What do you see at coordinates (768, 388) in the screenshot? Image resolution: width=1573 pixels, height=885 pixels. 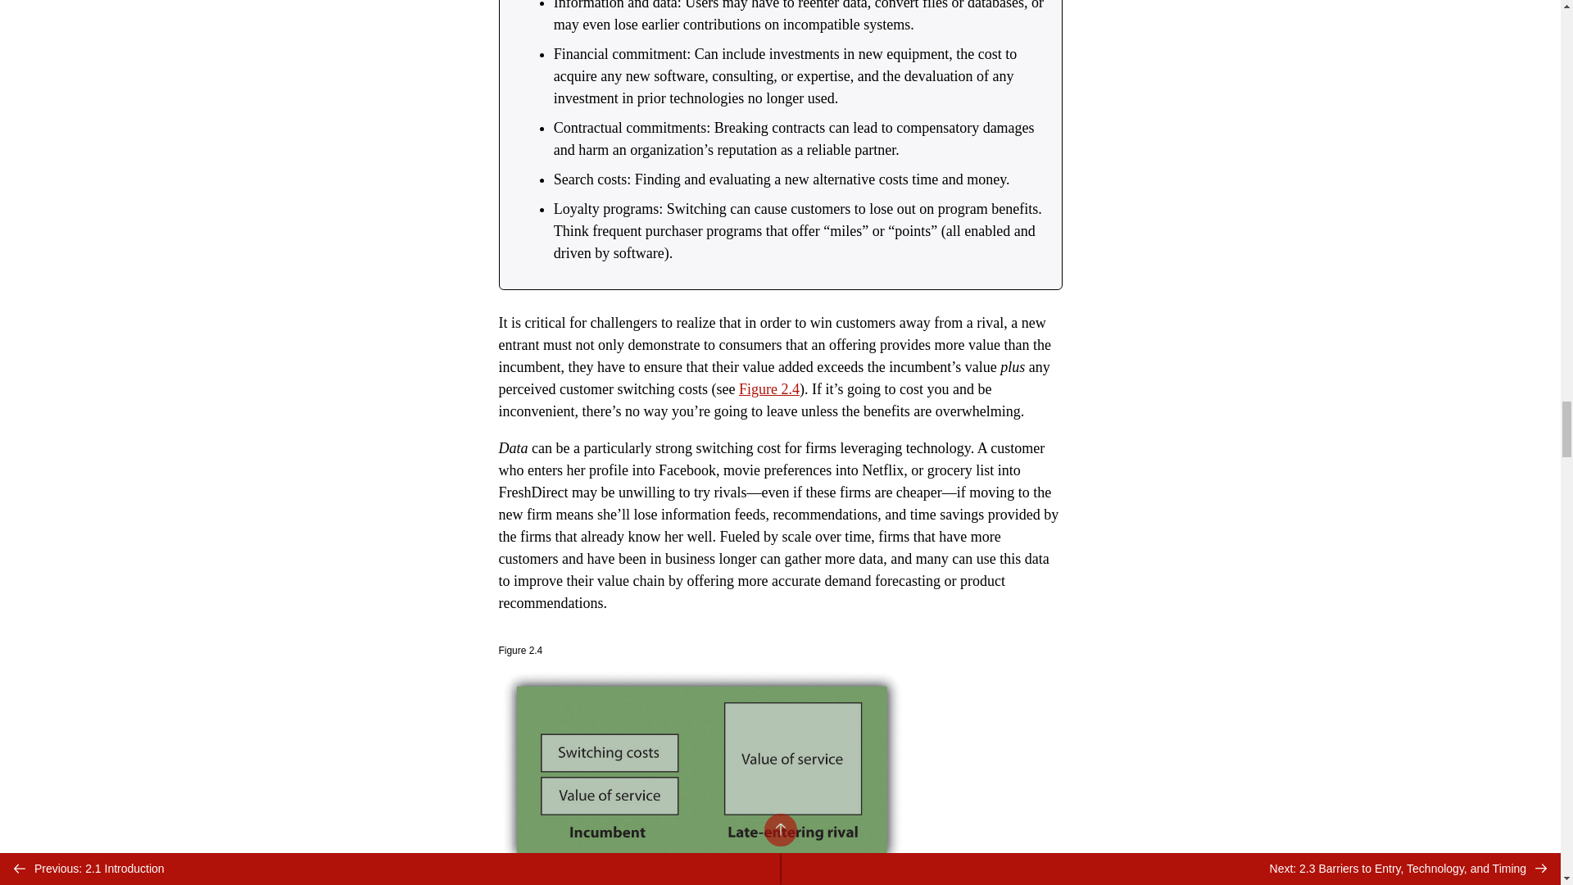 I see `Figure 2.4` at bounding box center [768, 388].